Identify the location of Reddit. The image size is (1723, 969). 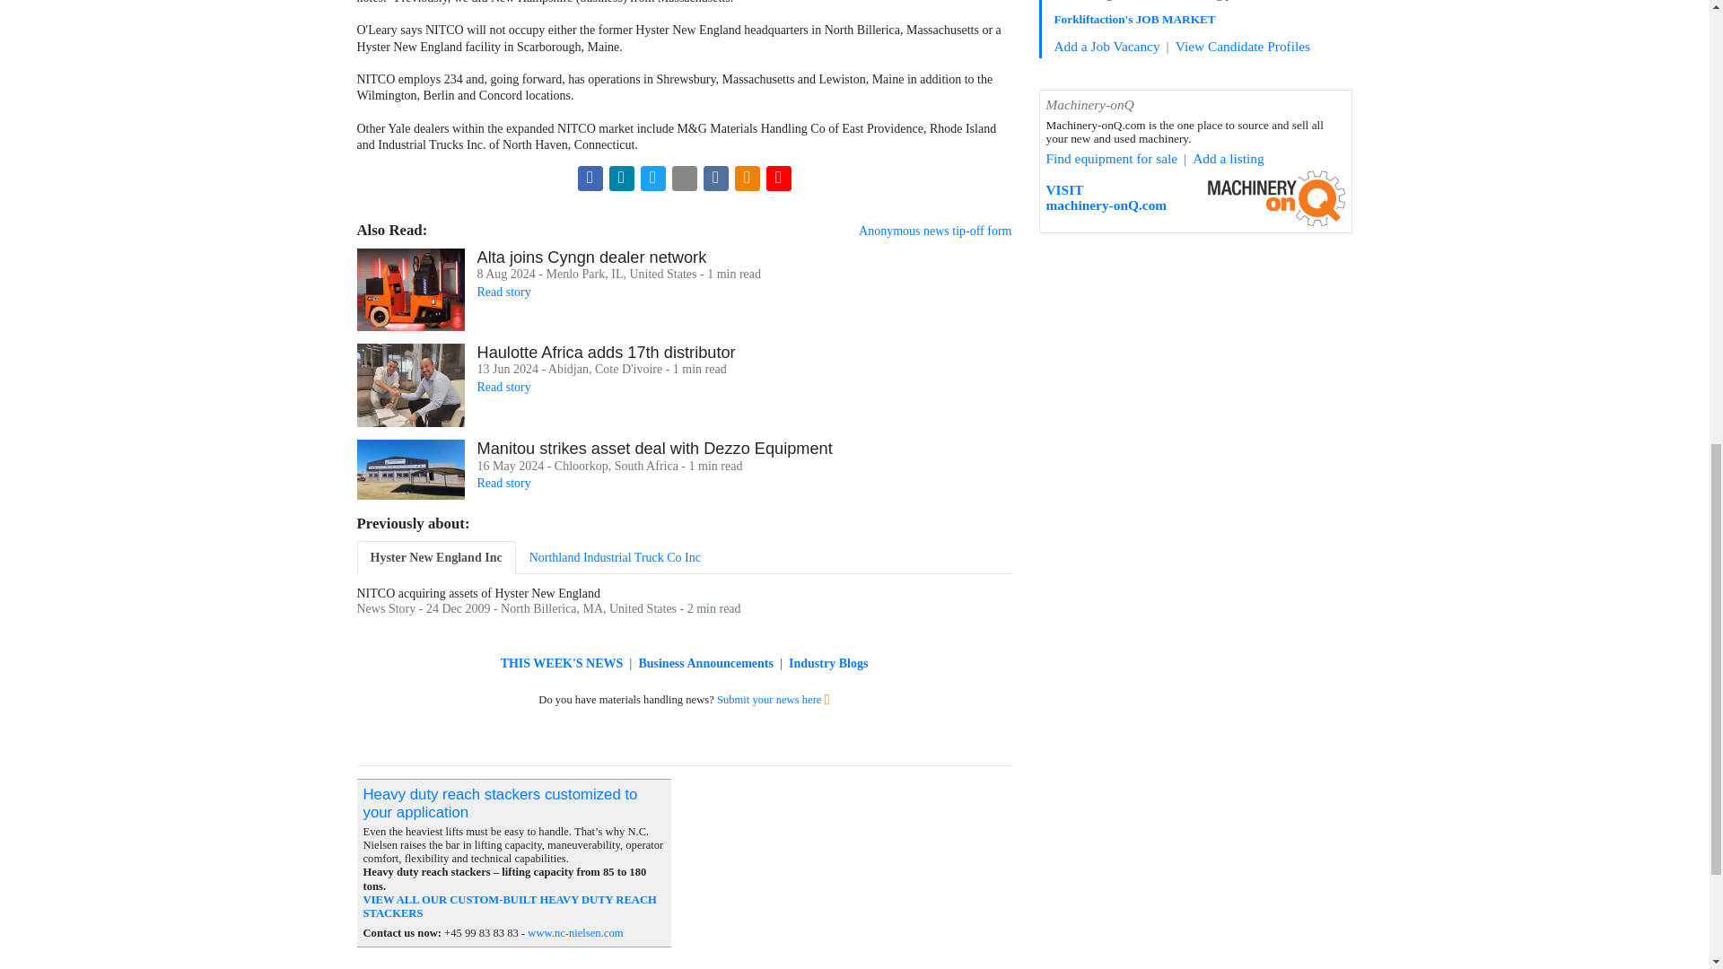
(779, 178).